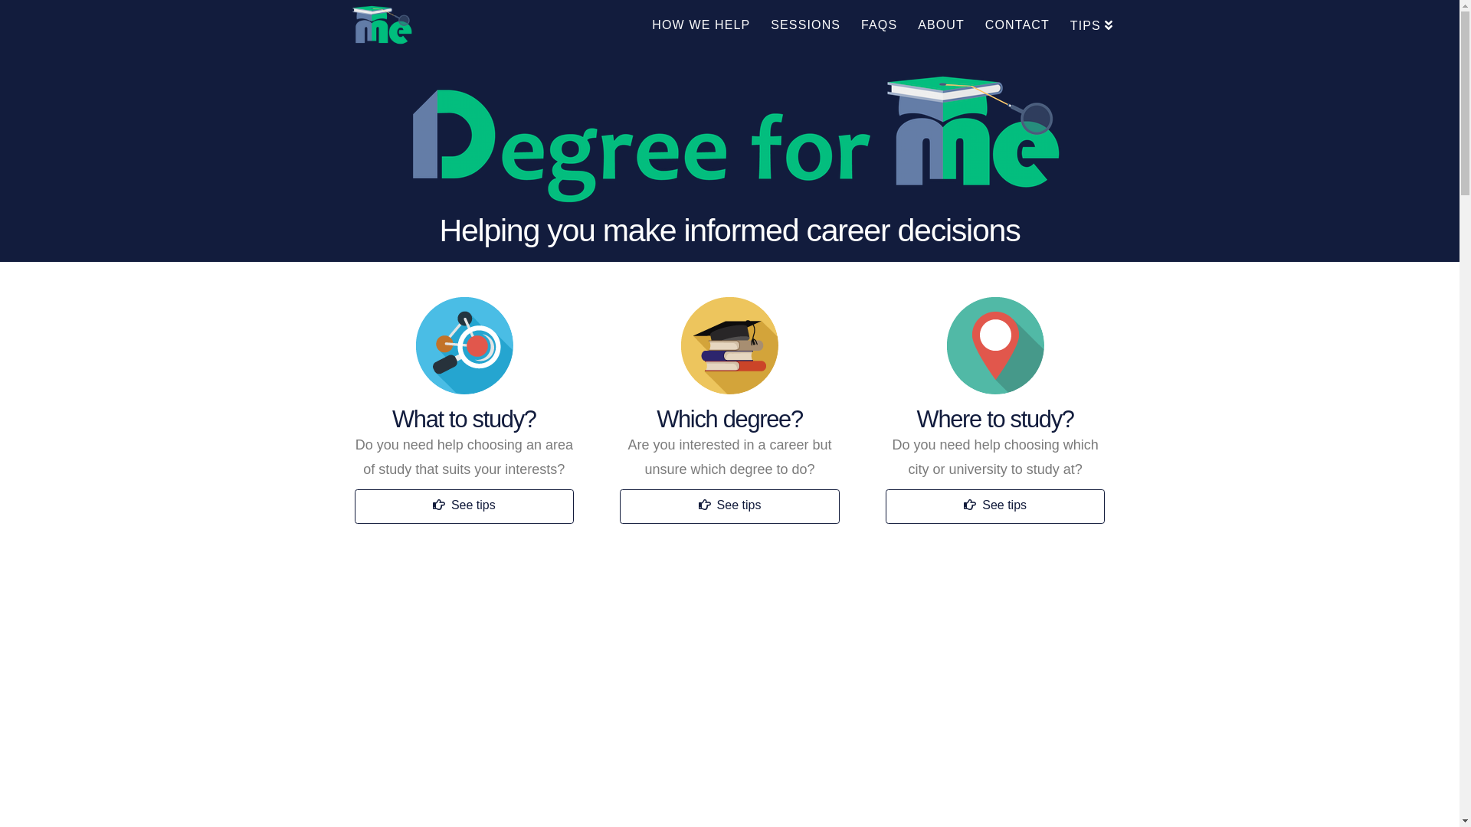  What do you see at coordinates (1017, 31) in the screenshot?
I see `CONTACT` at bounding box center [1017, 31].